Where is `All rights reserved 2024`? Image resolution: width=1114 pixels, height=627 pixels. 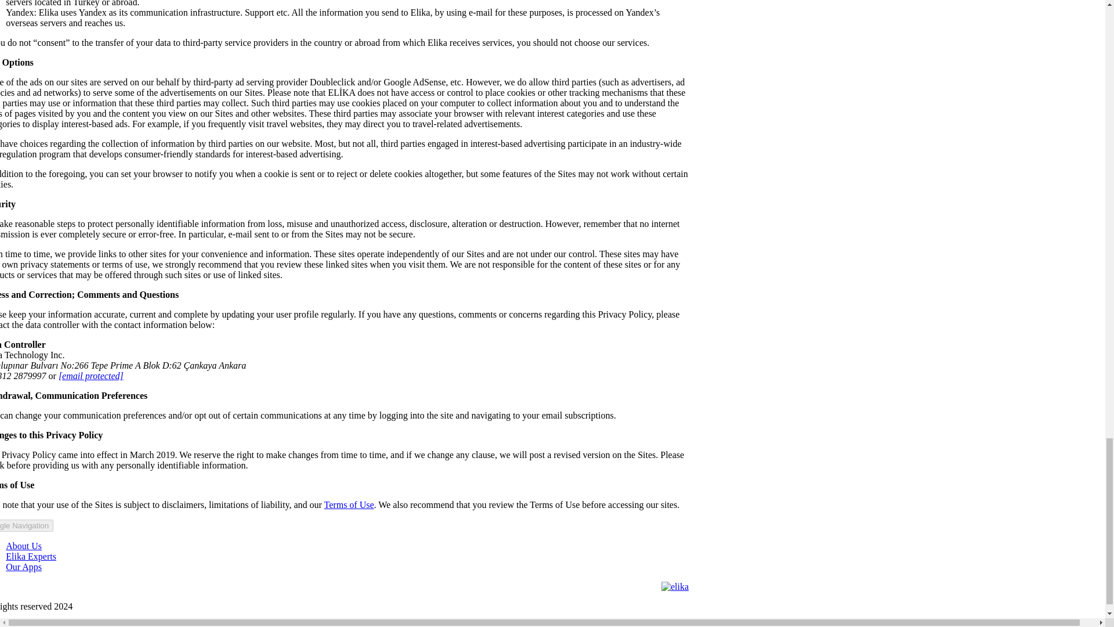 All rights reserved 2024 is located at coordinates (23, 567).